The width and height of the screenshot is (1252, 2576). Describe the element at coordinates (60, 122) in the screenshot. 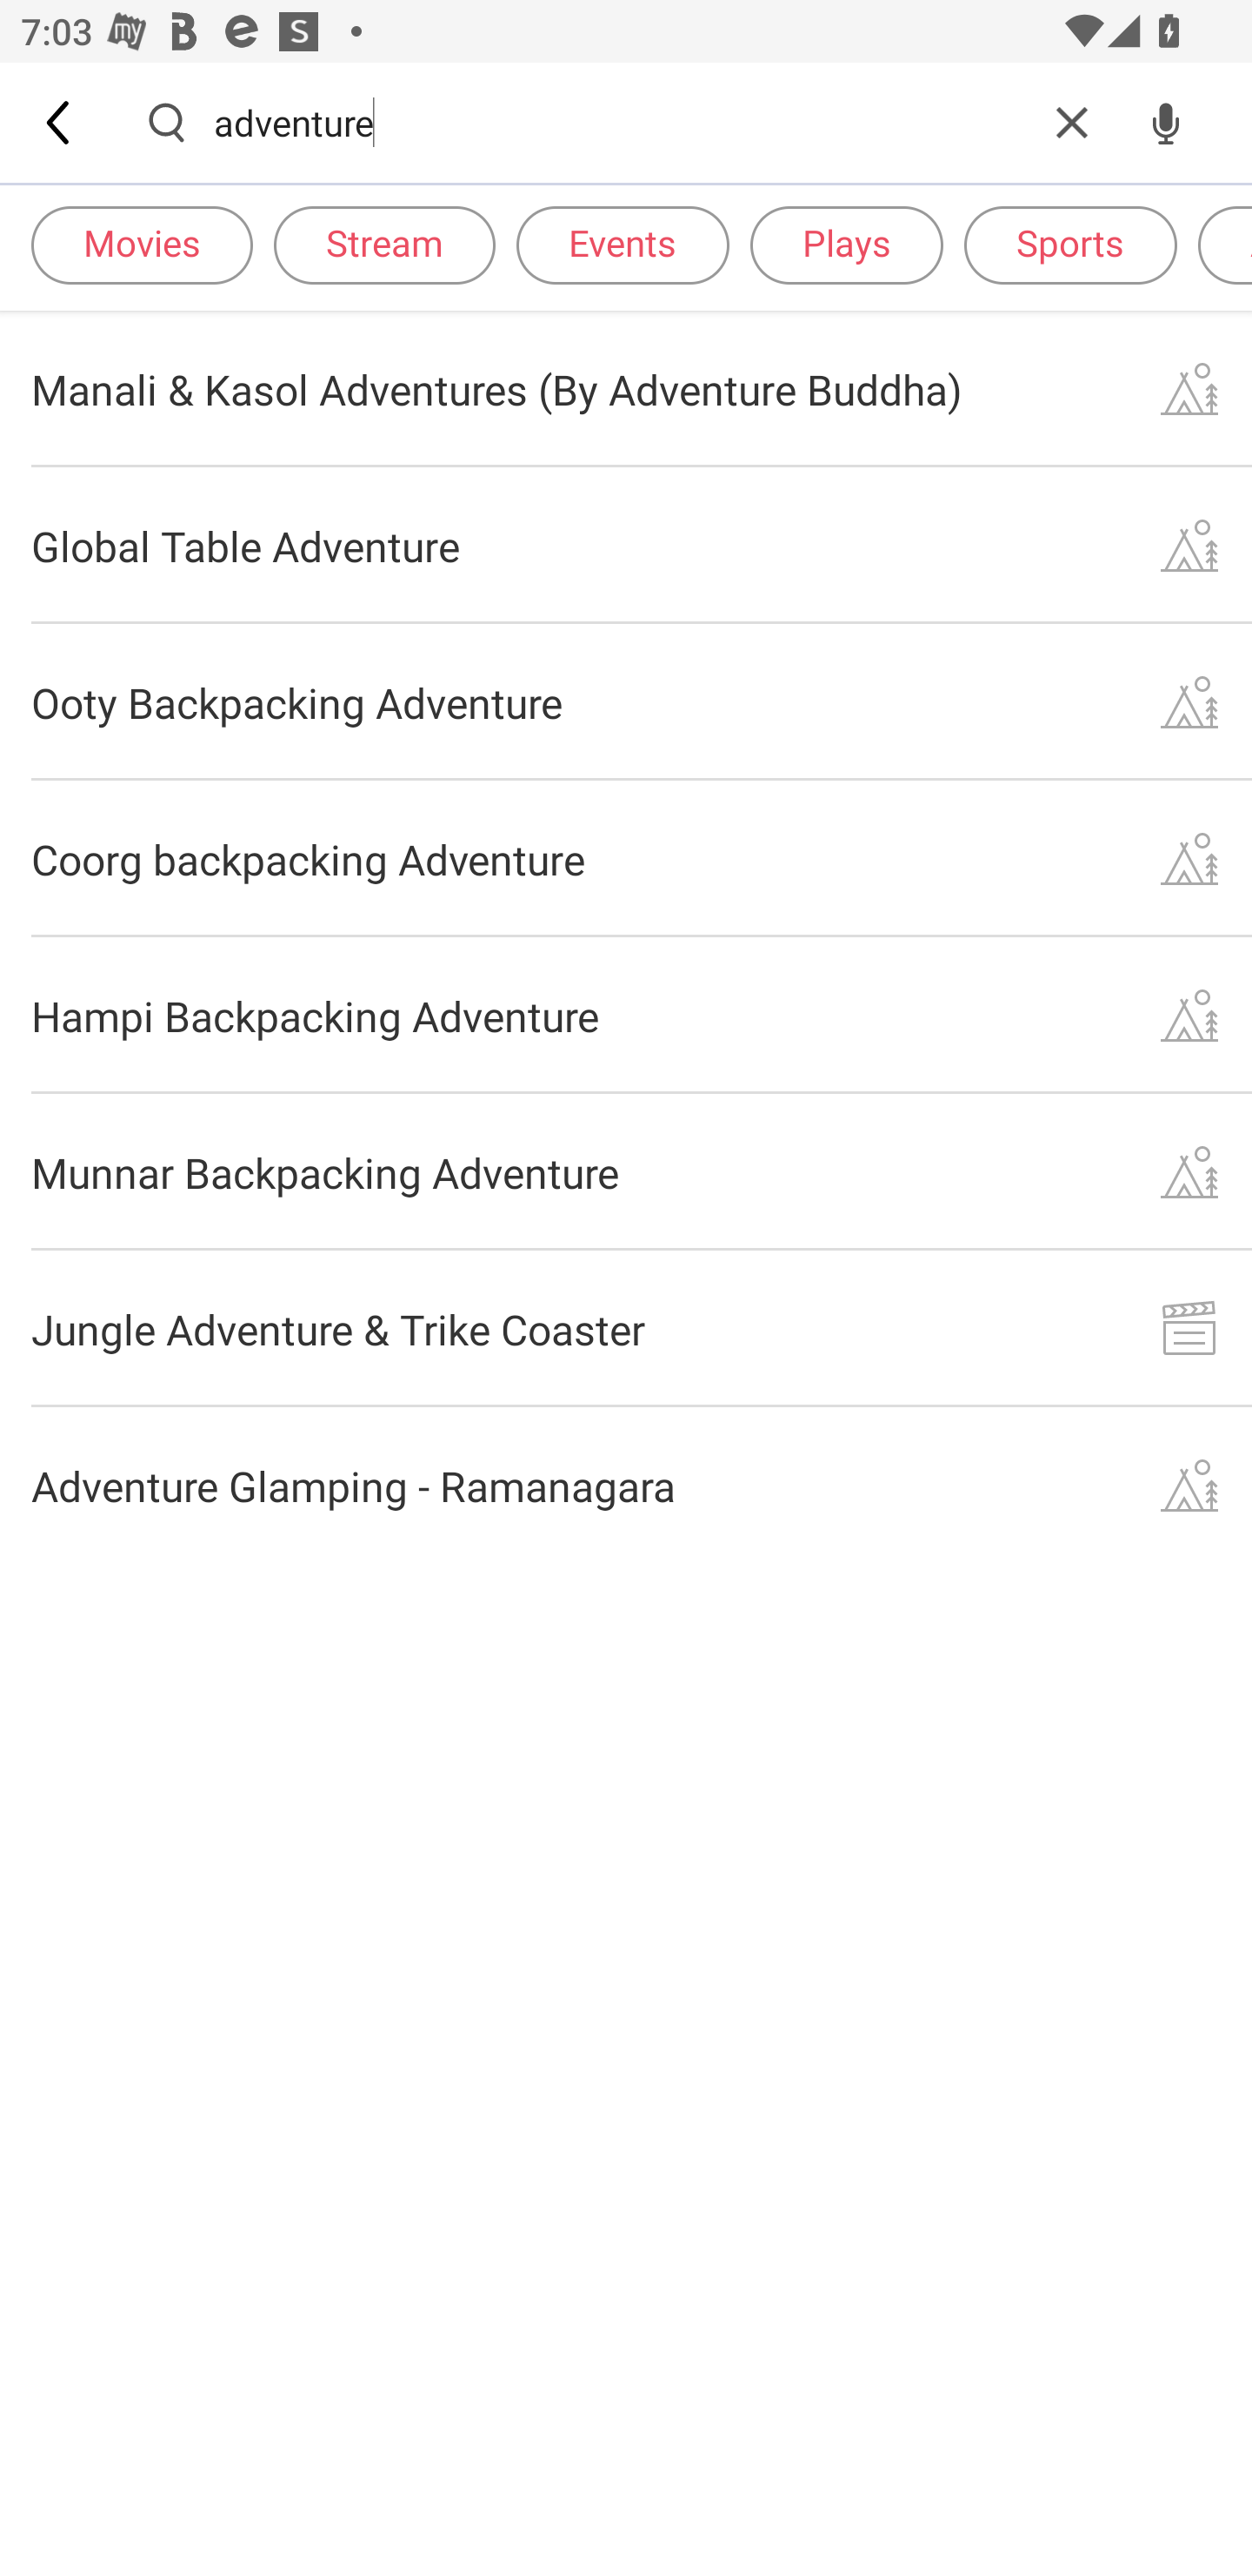

I see `Back` at that location.